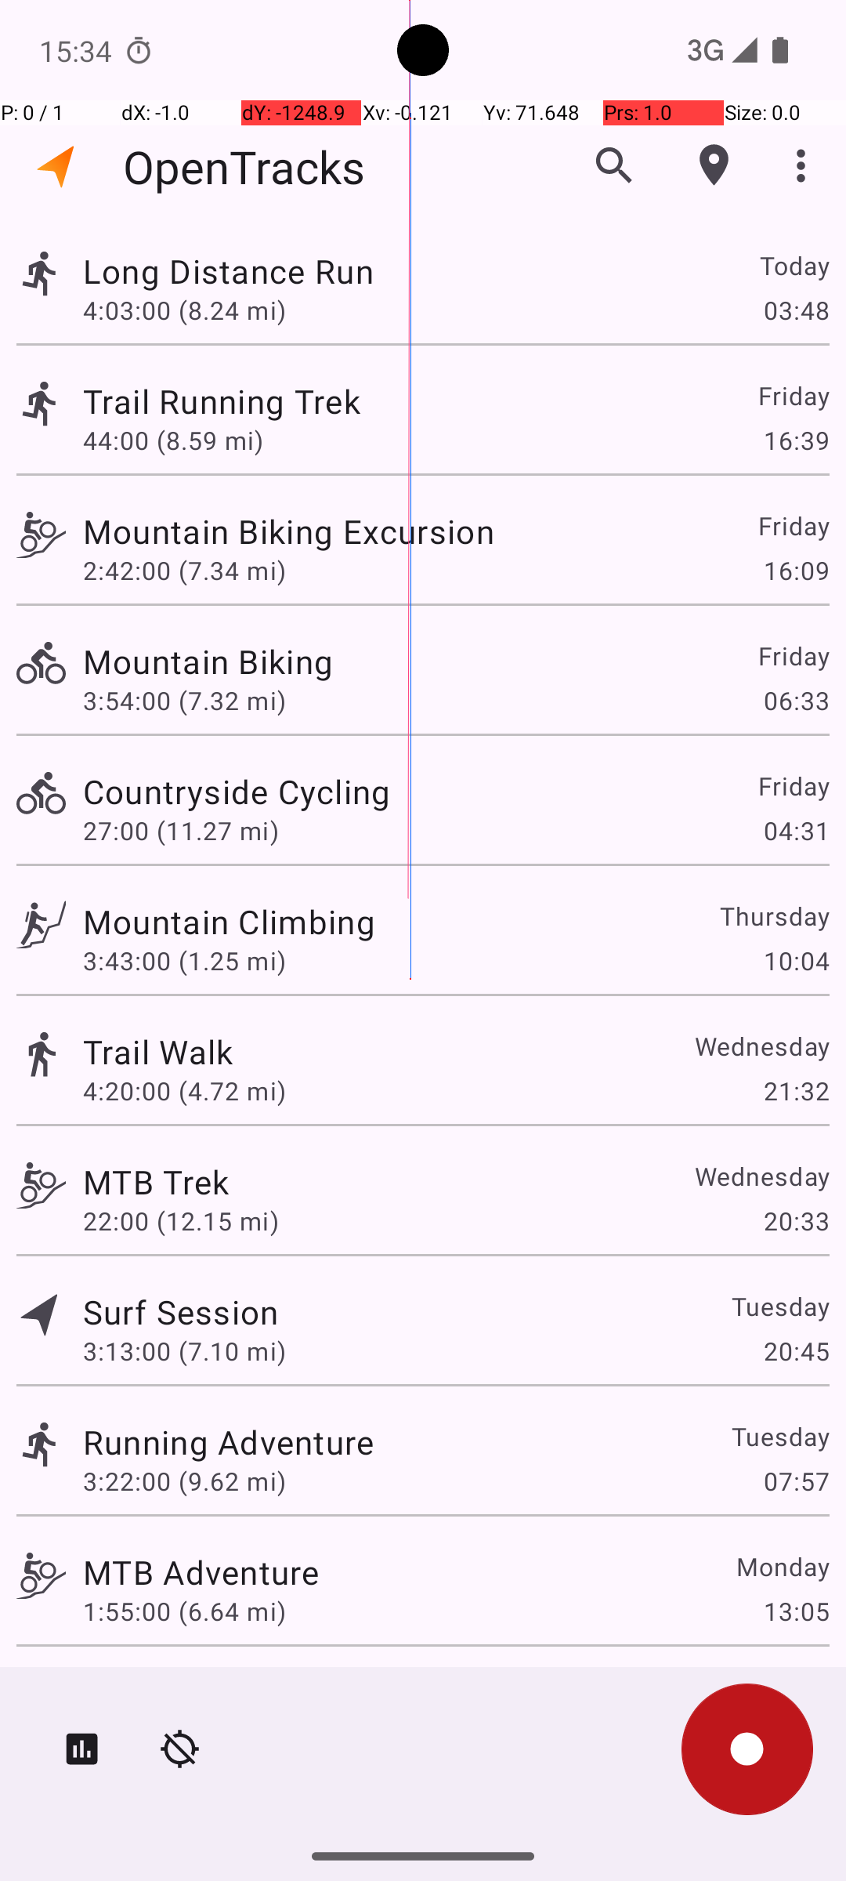 The width and height of the screenshot is (846, 1881). I want to click on 03:48, so click(796, 310).